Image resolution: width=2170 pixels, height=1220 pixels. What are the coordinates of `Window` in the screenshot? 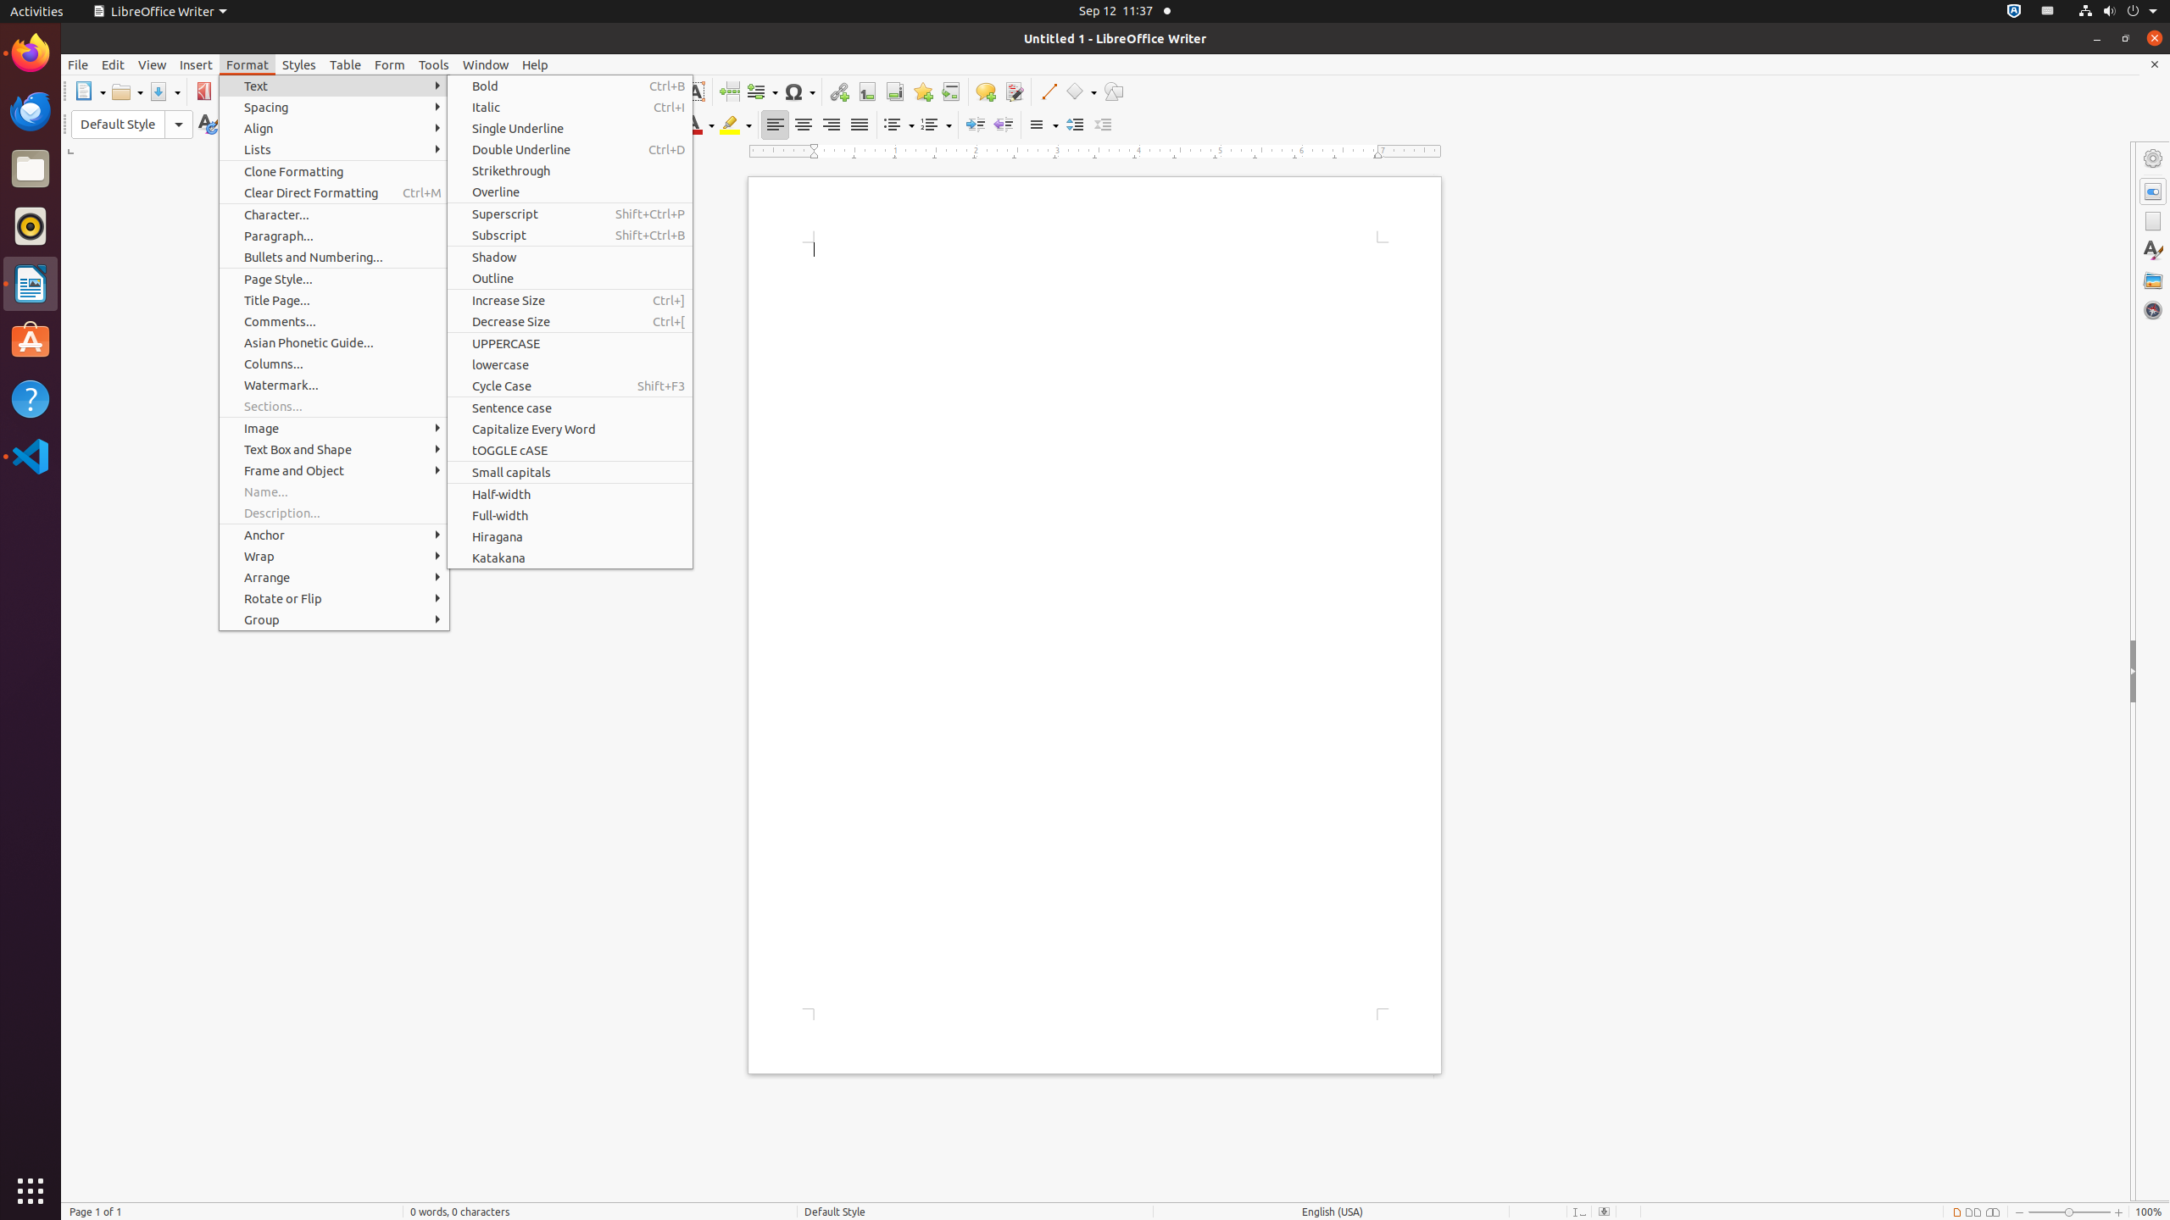 It's located at (486, 64).